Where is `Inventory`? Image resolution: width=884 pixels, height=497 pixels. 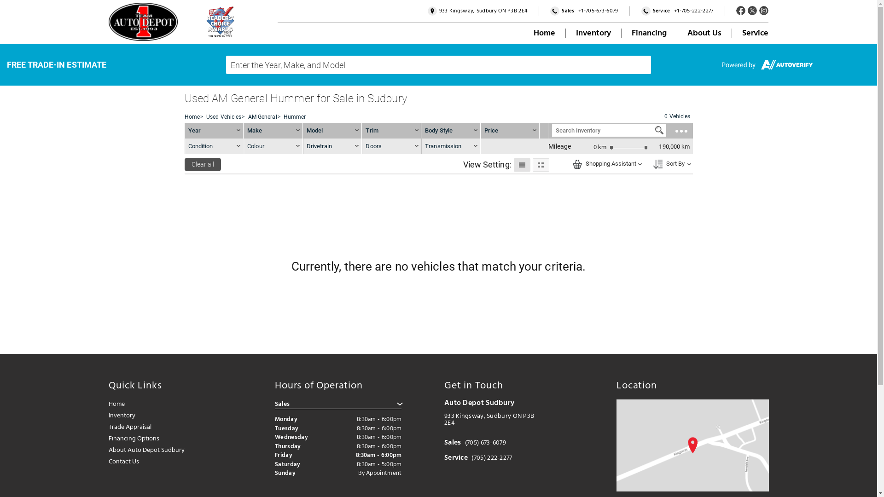
Inventory is located at coordinates (157, 416).